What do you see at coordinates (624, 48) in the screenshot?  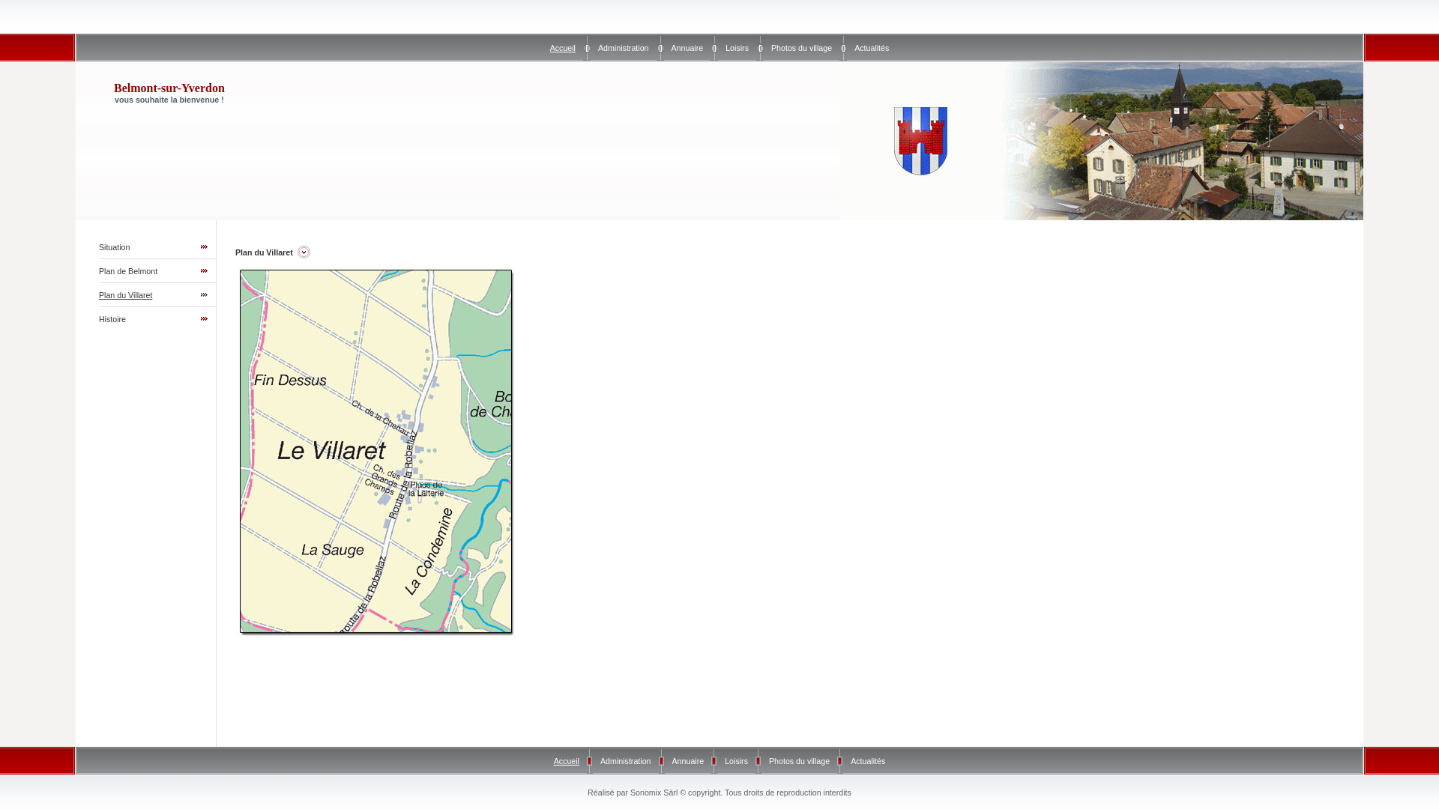 I see `Administration` at bounding box center [624, 48].